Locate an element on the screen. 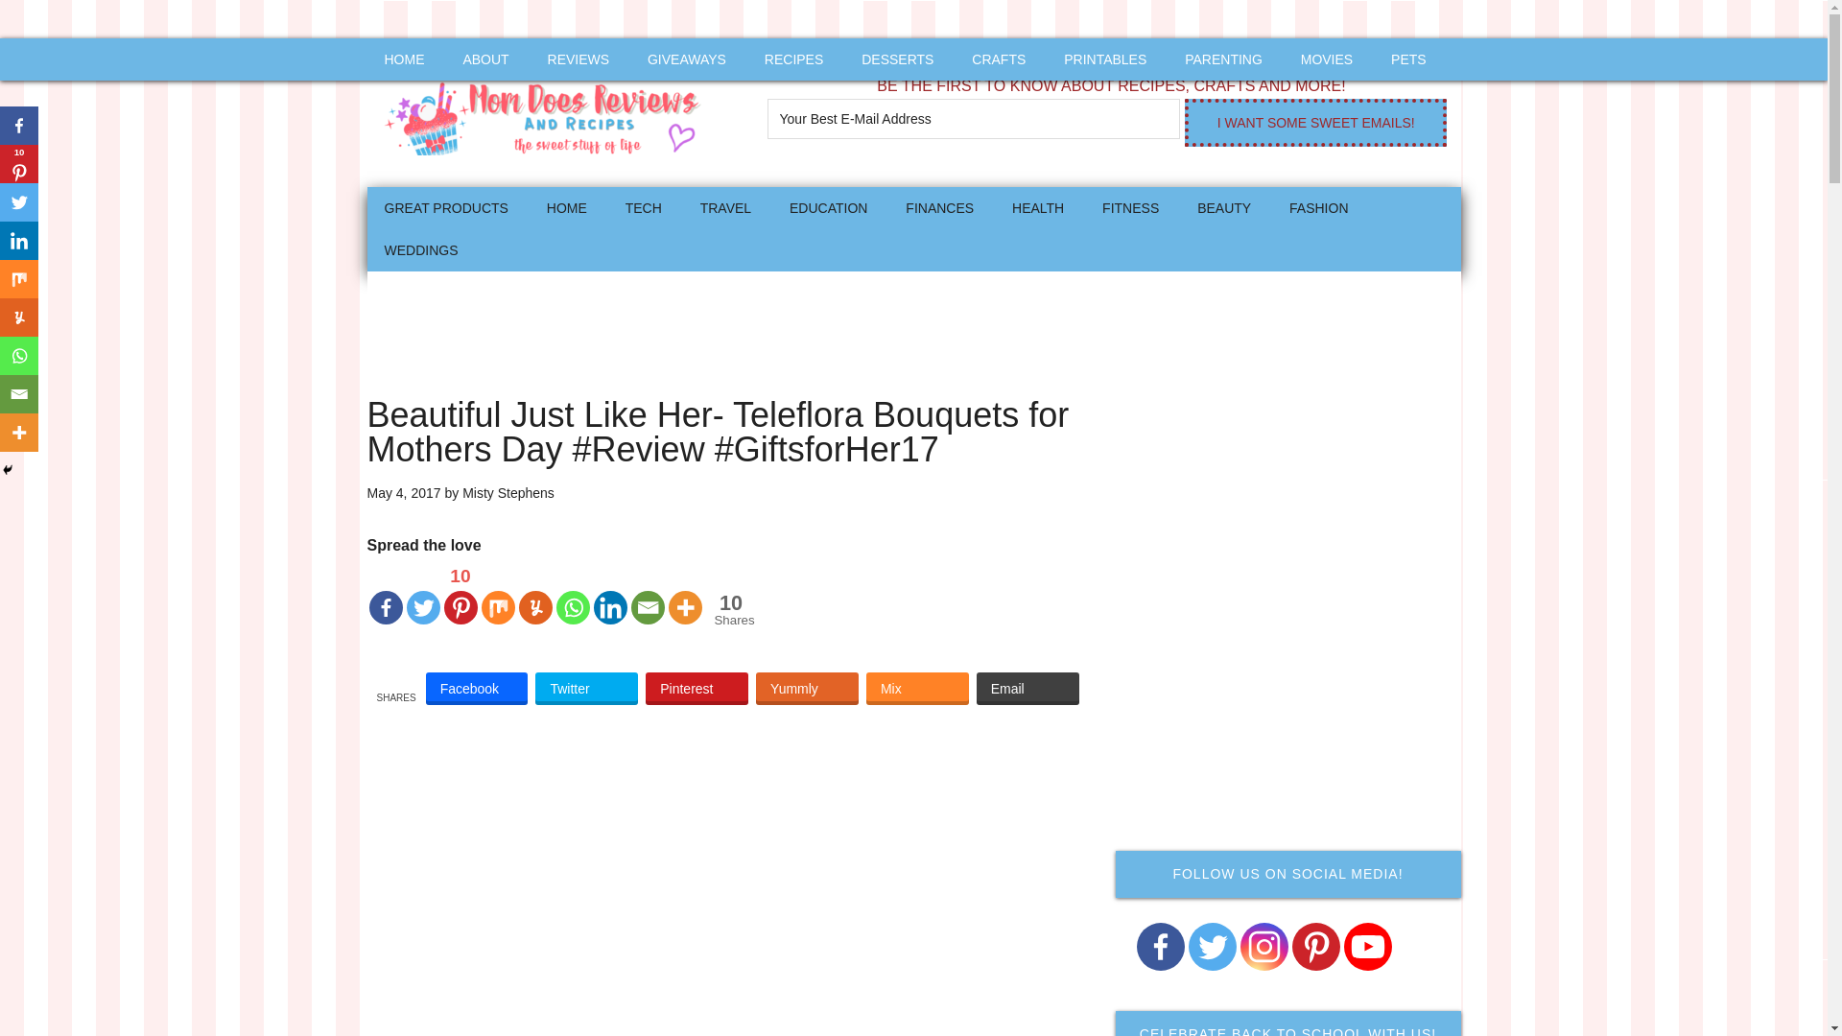 The height and width of the screenshot is (1036, 1842). FINANCES is located at coordinates (938, 207).